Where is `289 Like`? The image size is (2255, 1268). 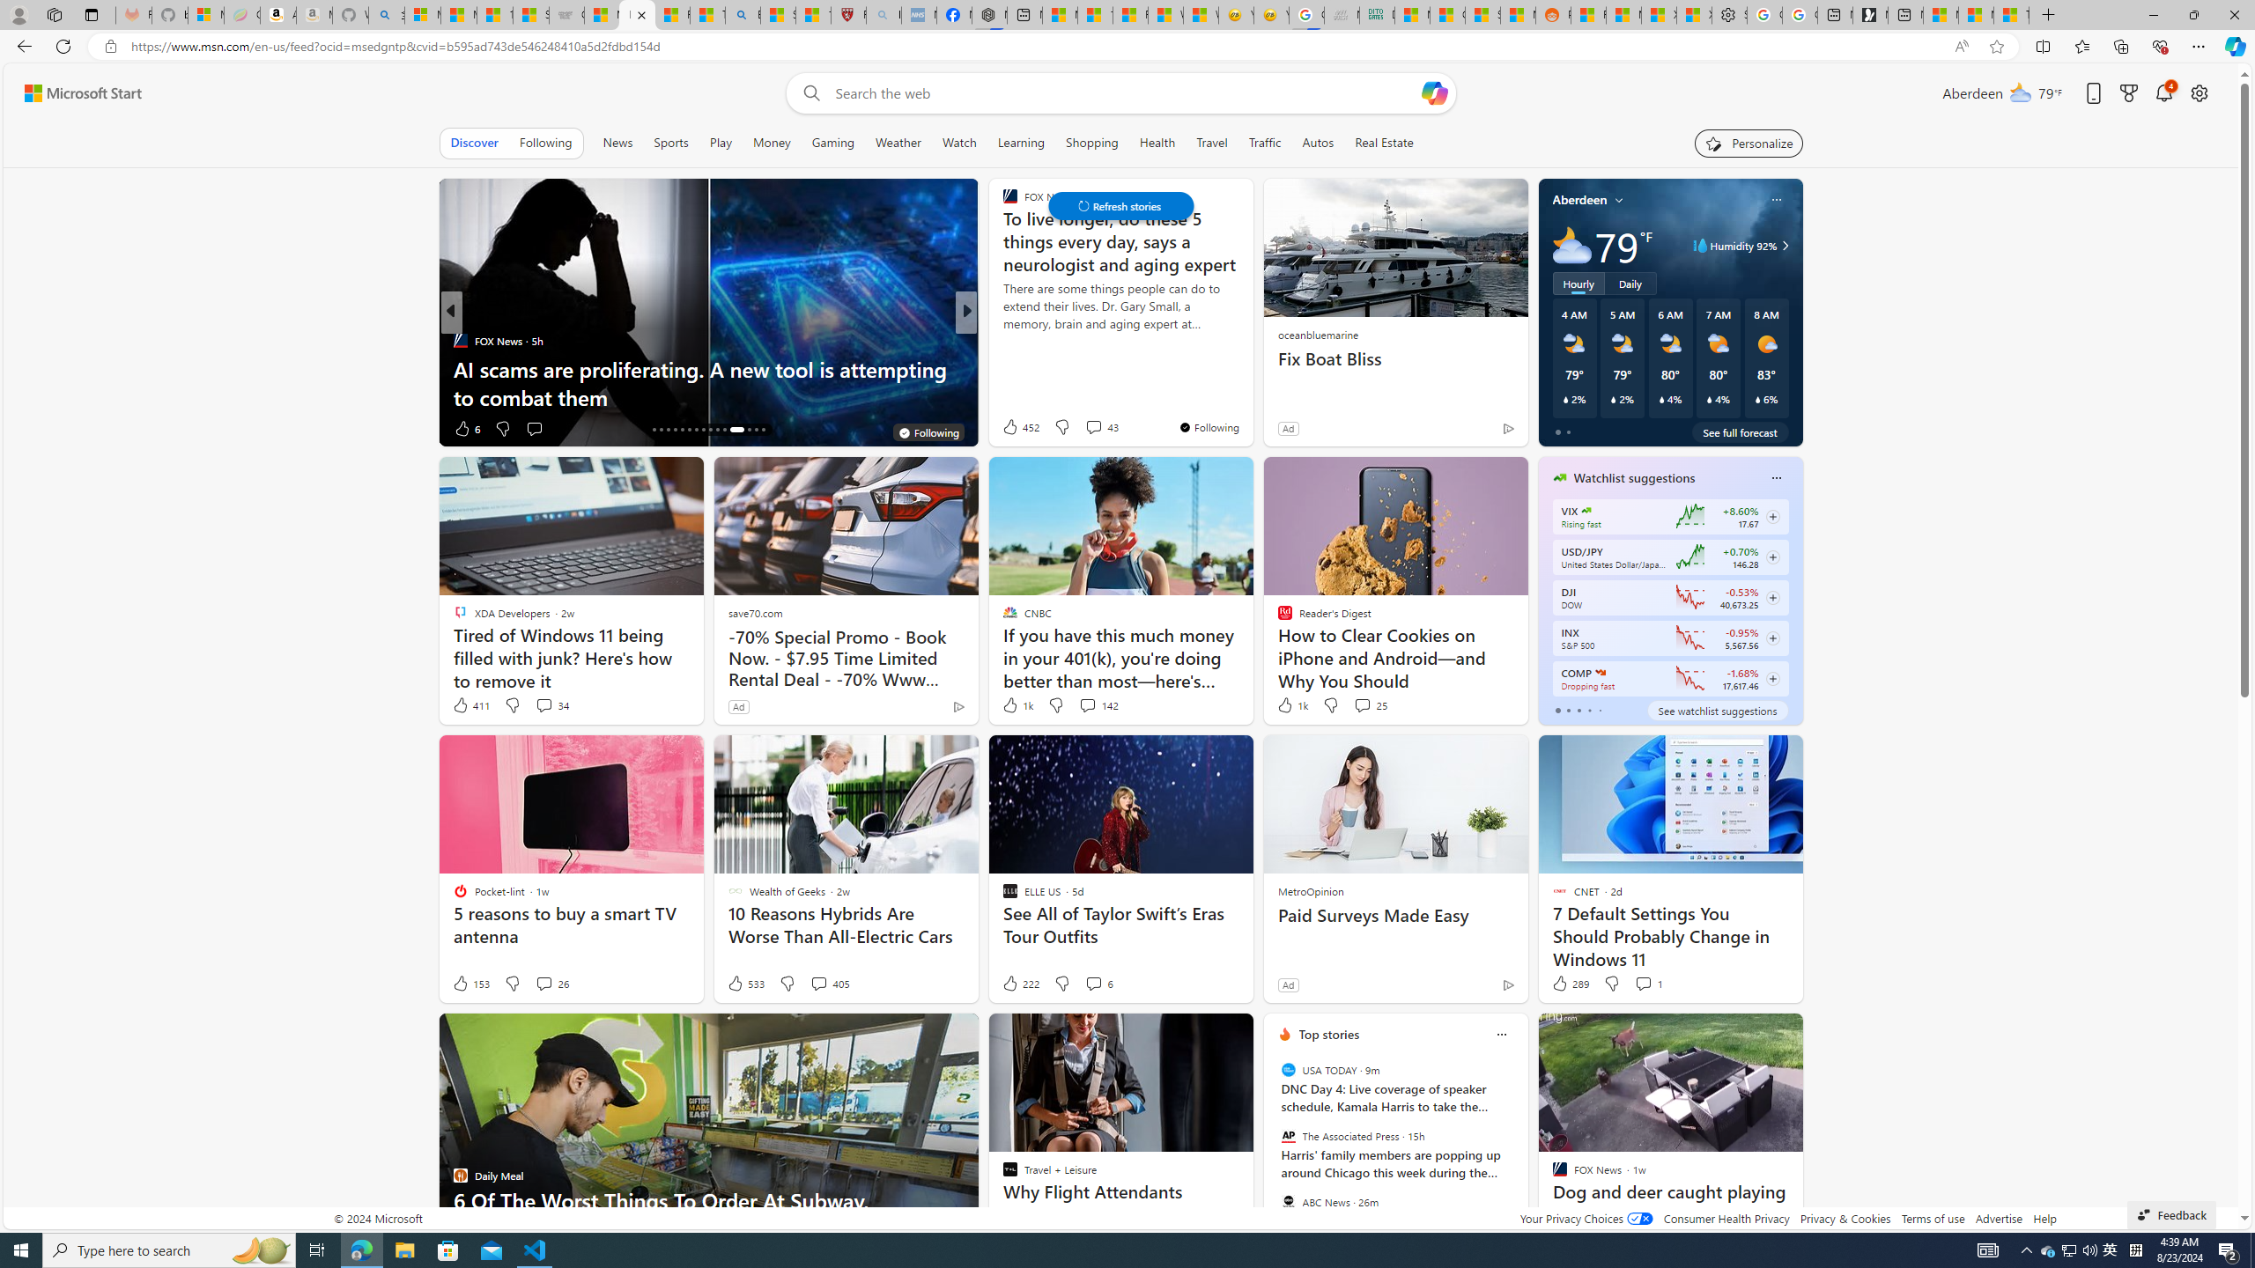 289 Like is located at coordinates (1570, 983).